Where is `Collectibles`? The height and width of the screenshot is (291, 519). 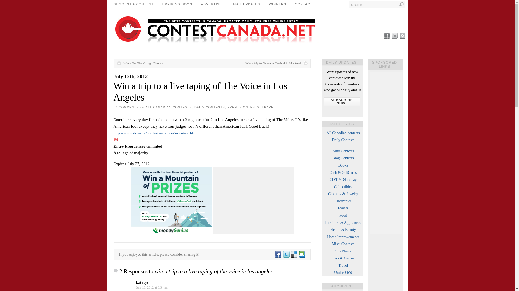
Collectibles is located at coordinates (343, 186).